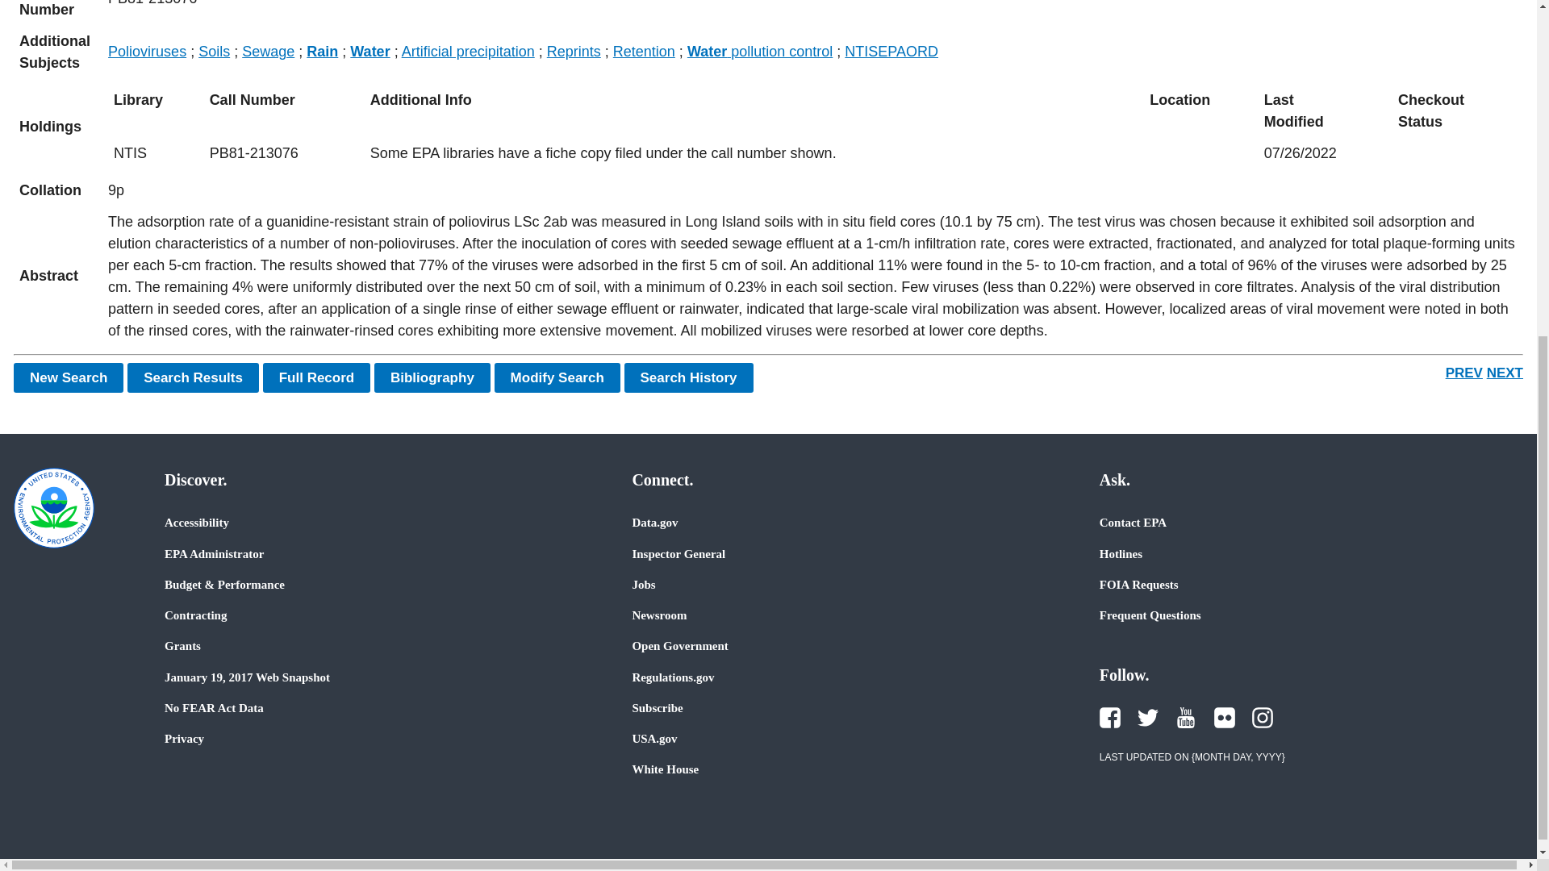  What do you see at coordinates (891, 52) in the screenshot?
I see `NTISEPAORD` at bounding box center [891, 52].